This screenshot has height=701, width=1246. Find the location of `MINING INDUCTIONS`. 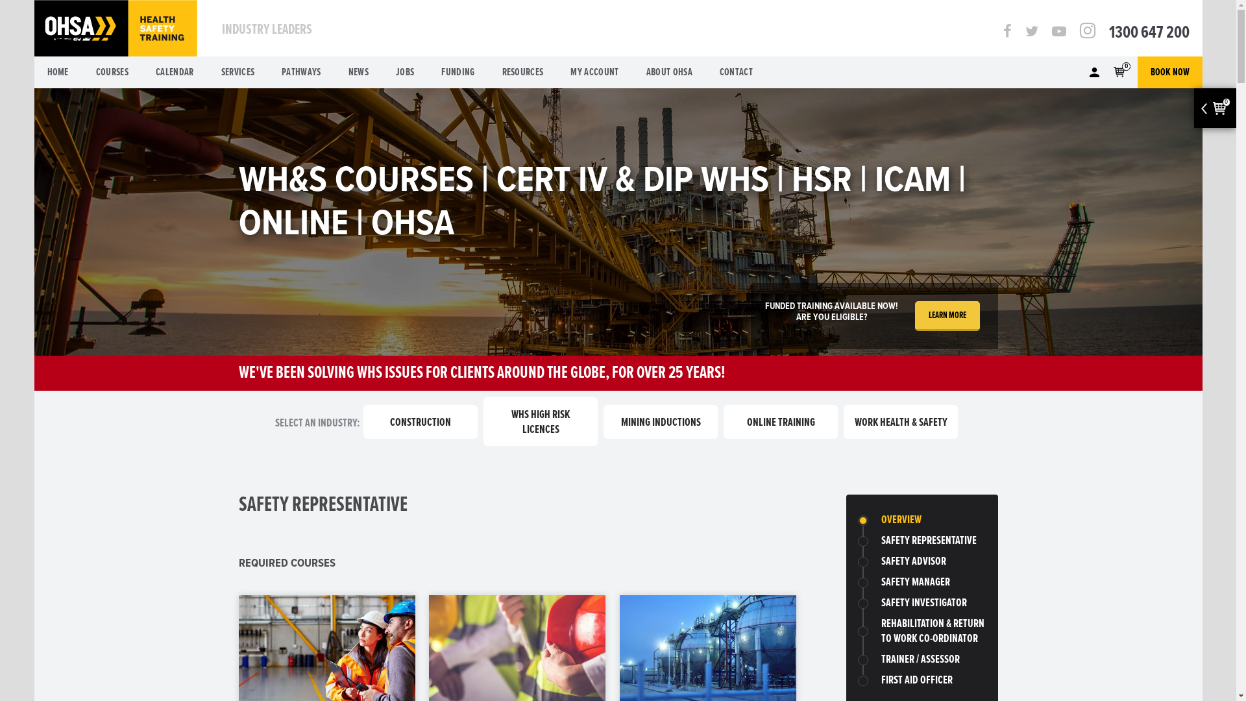

MINING INDUCTIONS is located at coordinates (661, 422).